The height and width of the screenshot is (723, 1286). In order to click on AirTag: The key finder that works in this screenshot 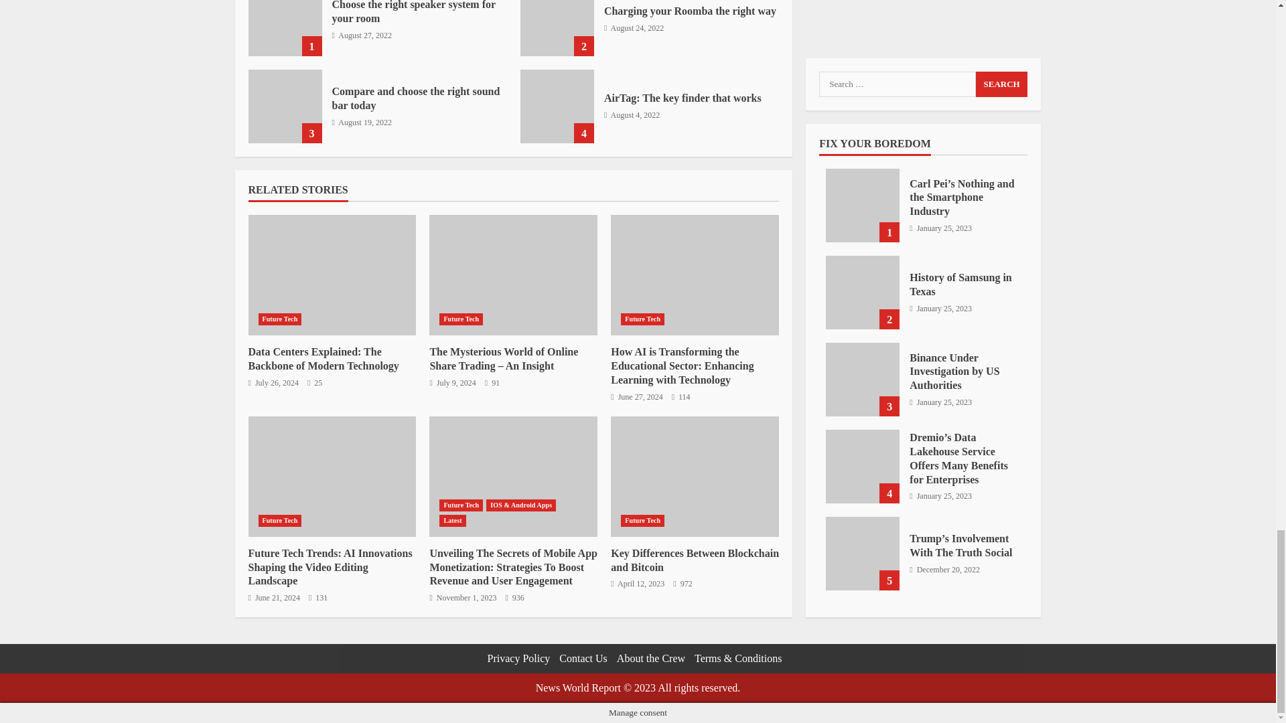, I will do `click(557, 106)`.